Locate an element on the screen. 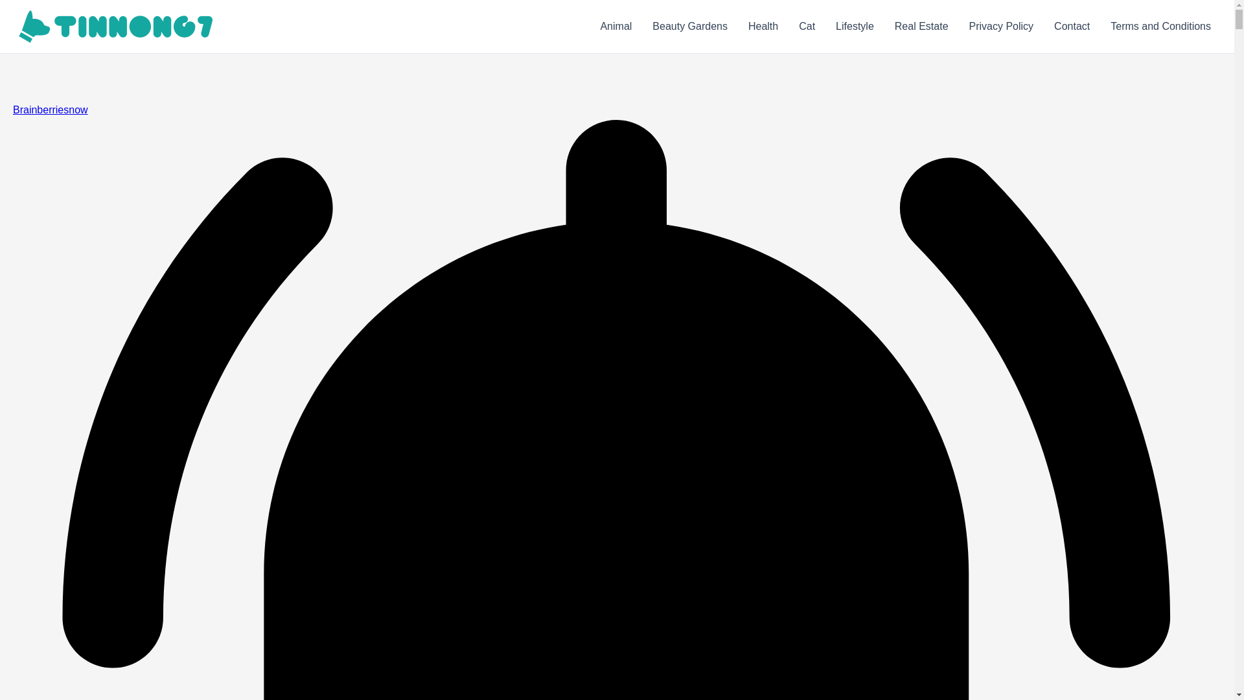 This screenshot has width=1244, height=700. Lifestyle is located at coordinates (855, 27).